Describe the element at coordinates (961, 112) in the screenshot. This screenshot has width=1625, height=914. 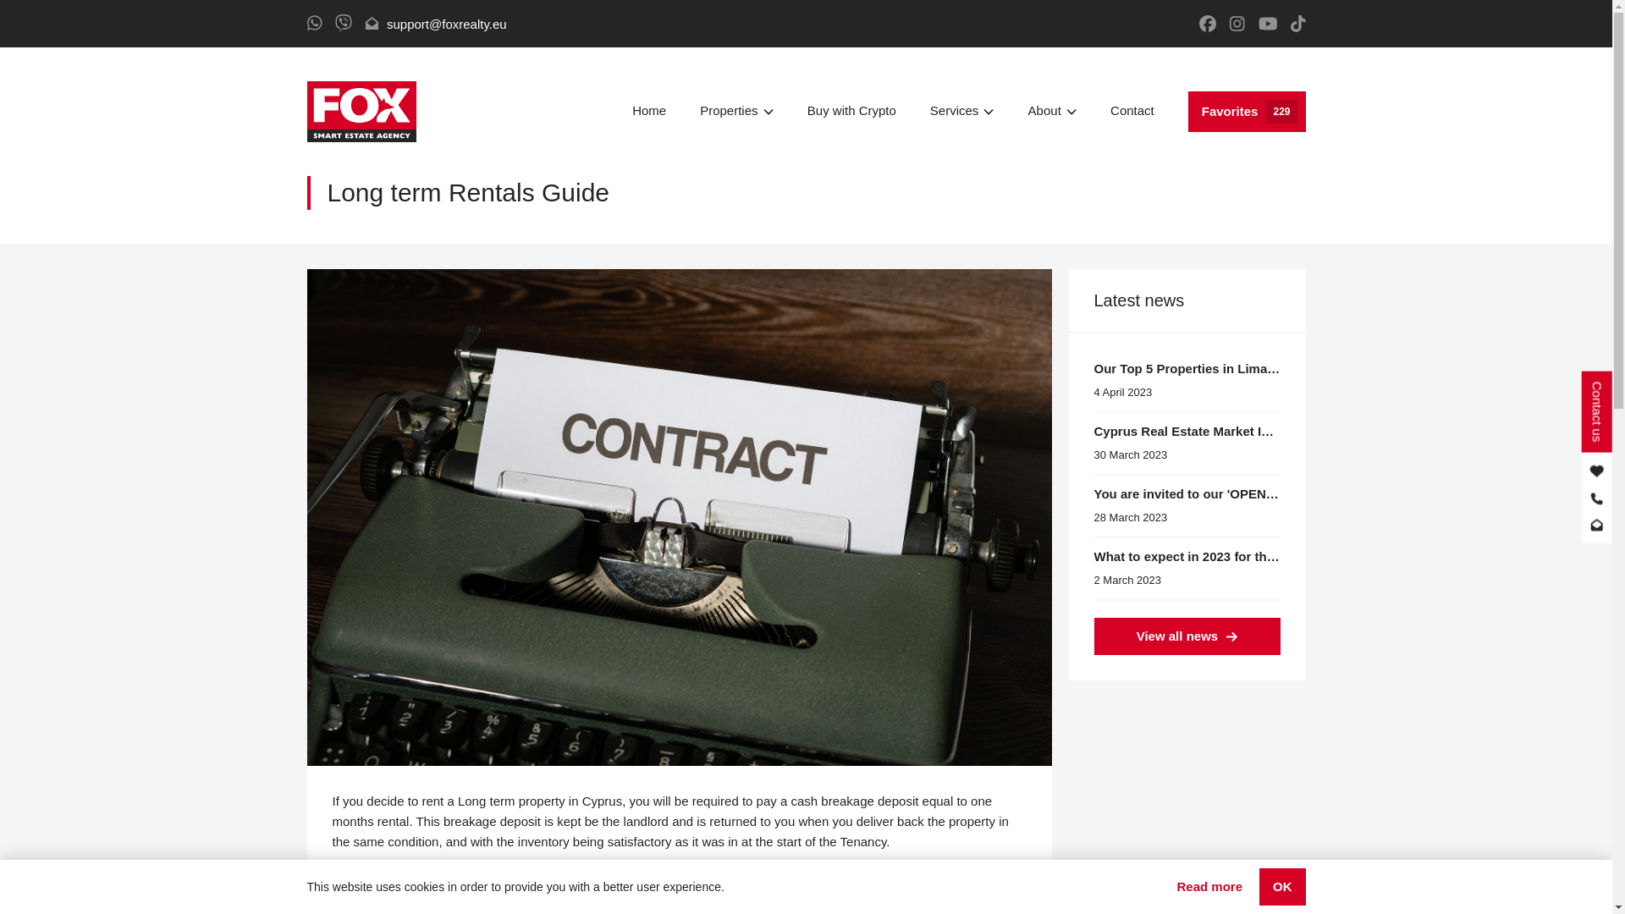
I see `Contact` at that location.